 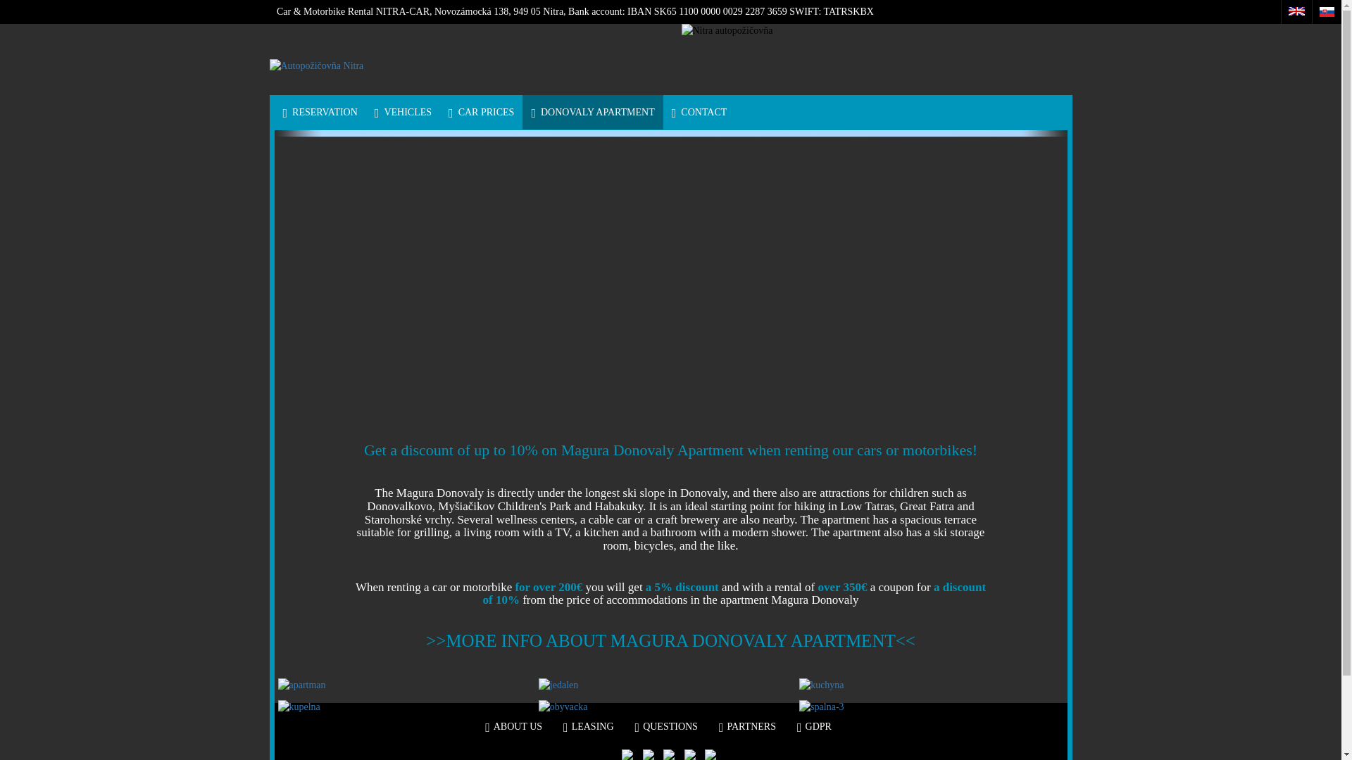 I want to click on CONTACT, so click(x=699, y=112).